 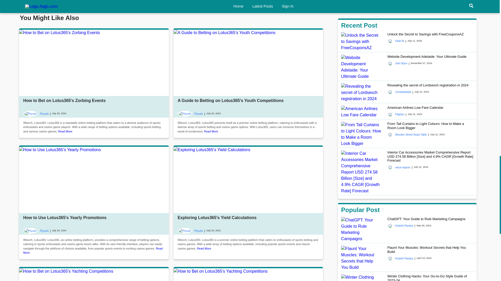 I want to click on Read More, so click(x=204, y=248).